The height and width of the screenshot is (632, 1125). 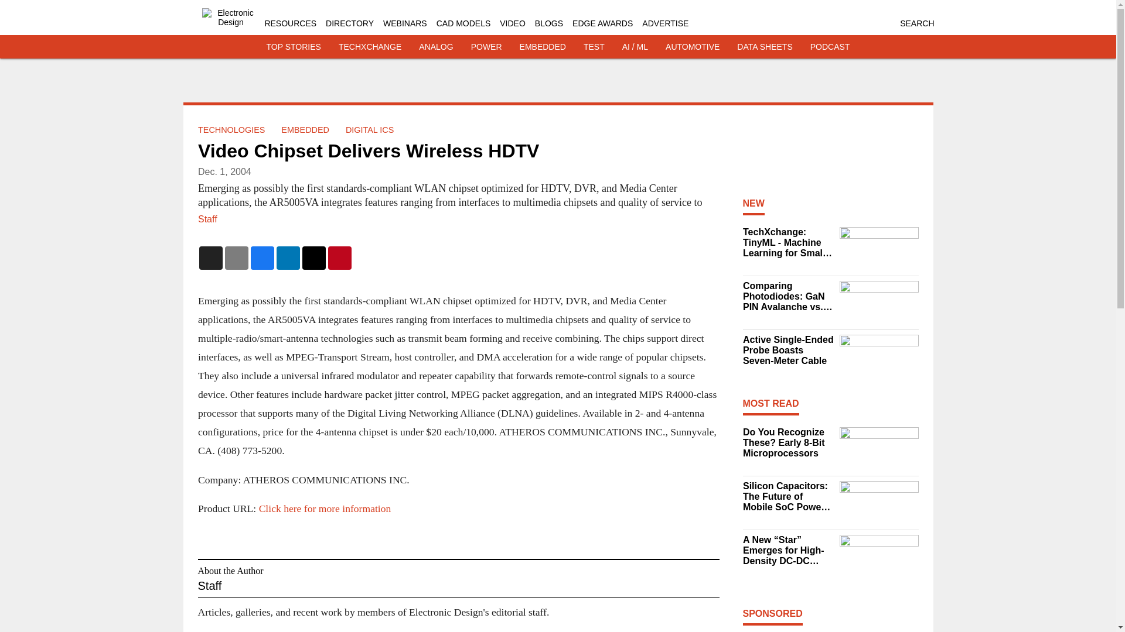 What do you see at coordinates (666, 23) in the screenshot?
I see `ADVERTISE` at bounding box center [666, 23].